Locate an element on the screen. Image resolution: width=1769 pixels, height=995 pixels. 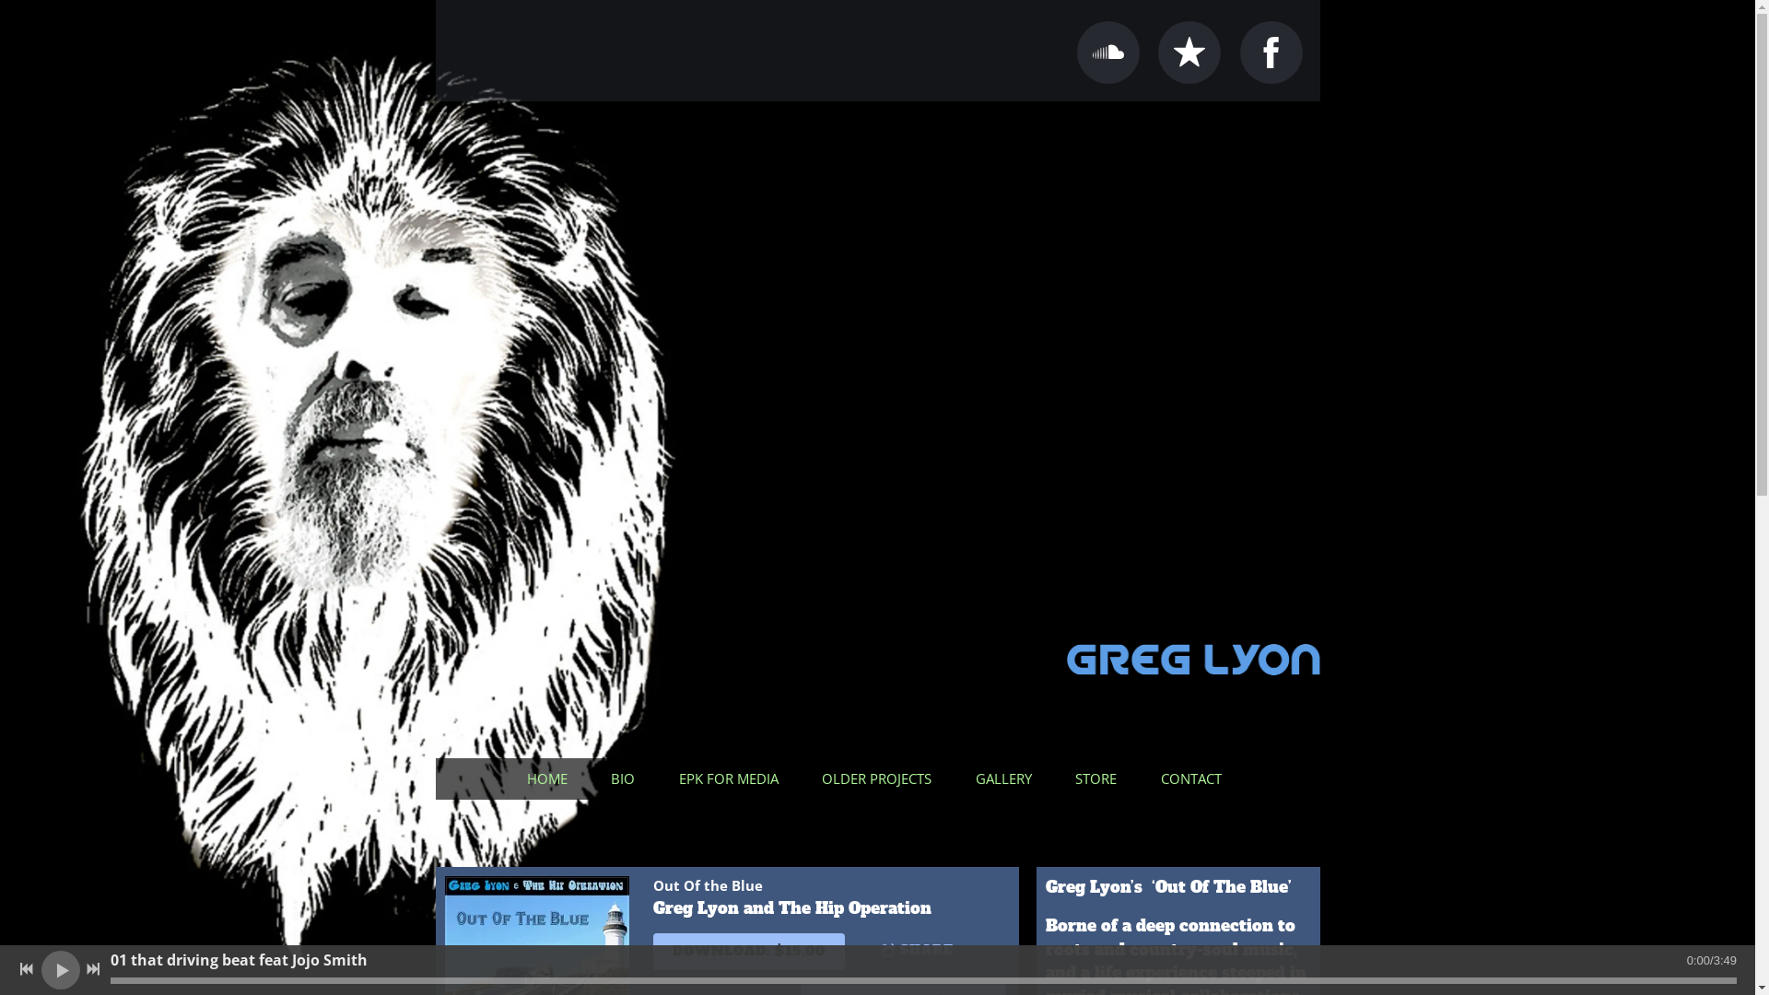
http://soundcloud.com/greglyon is located at coordinates (1108, 53).